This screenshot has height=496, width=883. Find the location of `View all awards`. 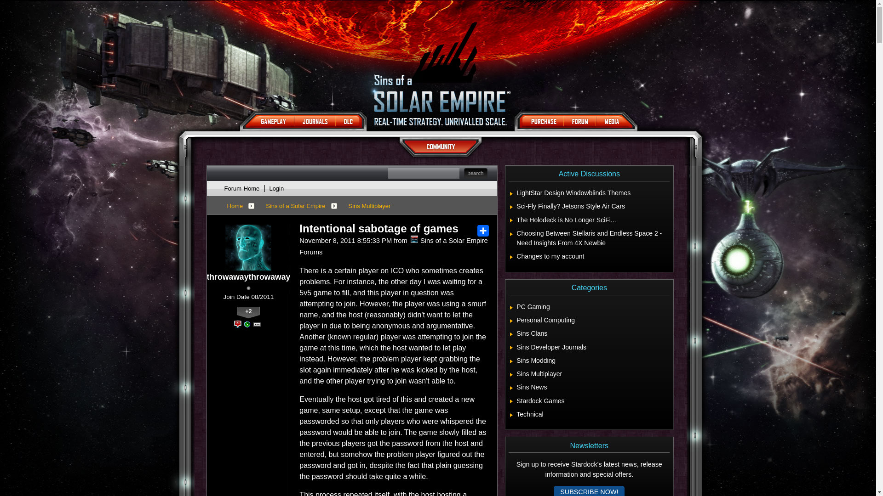

View all awards is located at coordinates (257, 324).